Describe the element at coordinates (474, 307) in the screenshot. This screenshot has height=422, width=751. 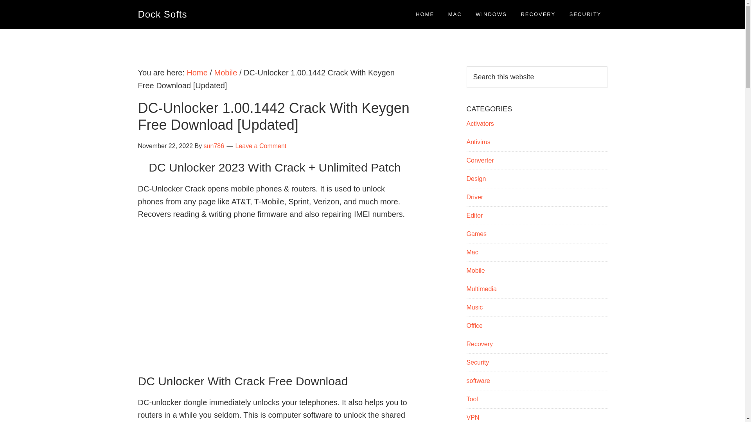
I see `Music` at that location.